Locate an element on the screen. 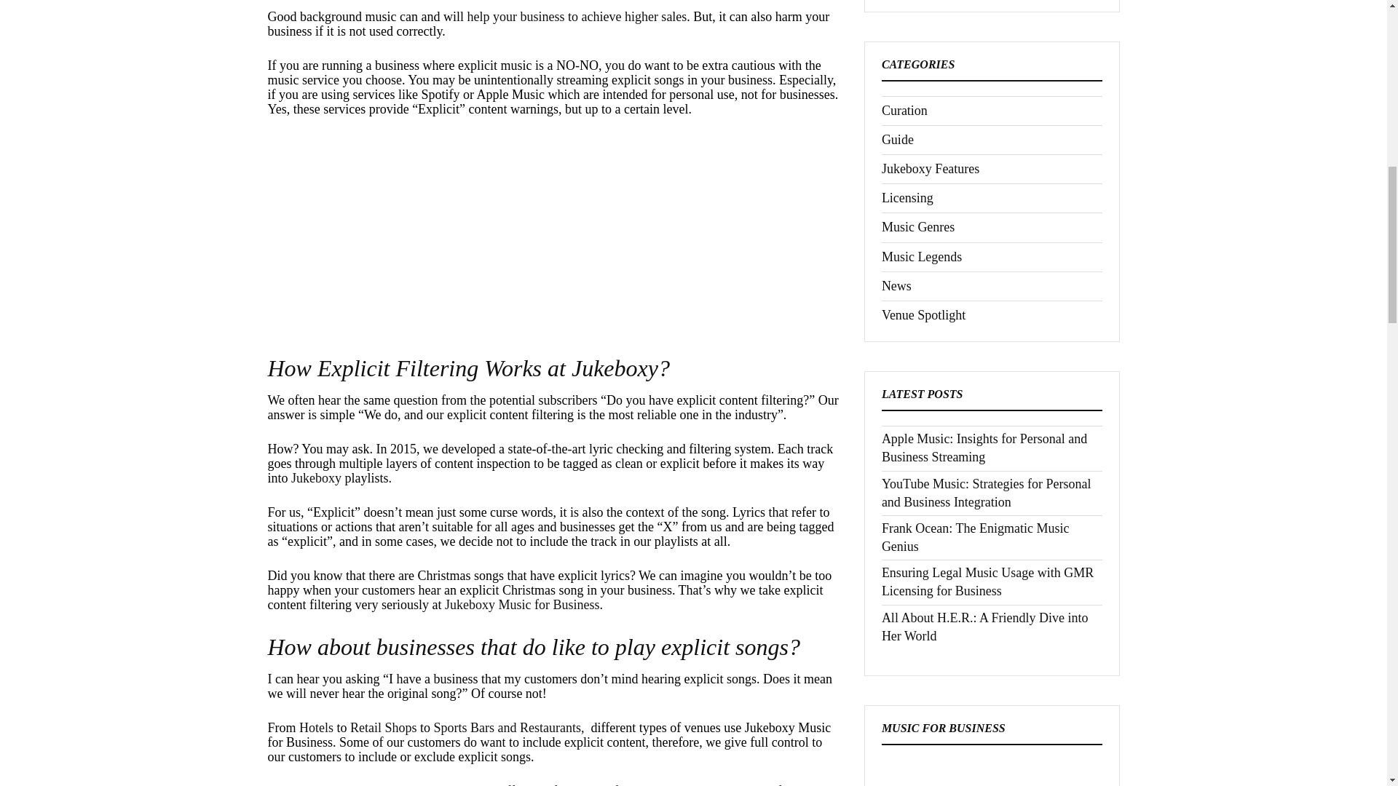 The width and height of the screenshot is (1398, 786). Hotels is located at coordinates (316, 728).